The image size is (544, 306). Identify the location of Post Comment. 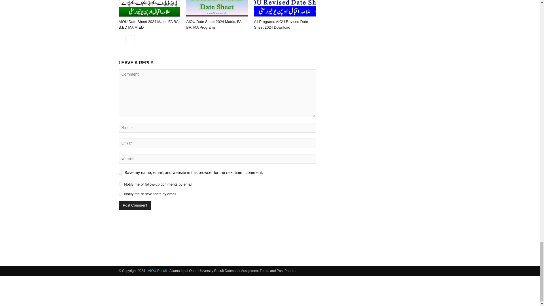
(135, 205).